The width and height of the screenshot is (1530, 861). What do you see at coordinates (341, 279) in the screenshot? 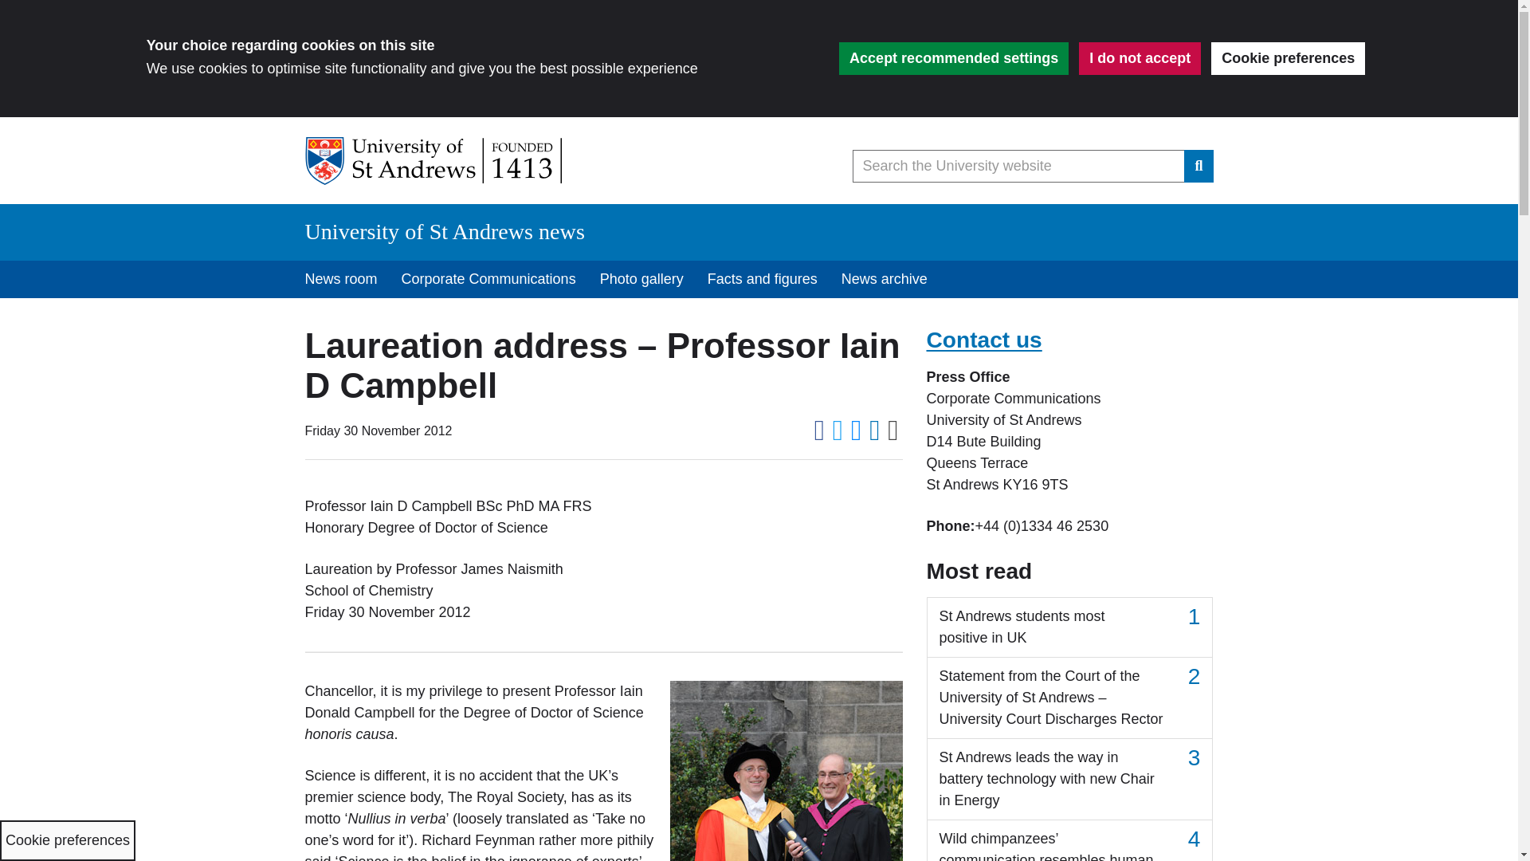
I see `News room` at bounding box center [341, 279].